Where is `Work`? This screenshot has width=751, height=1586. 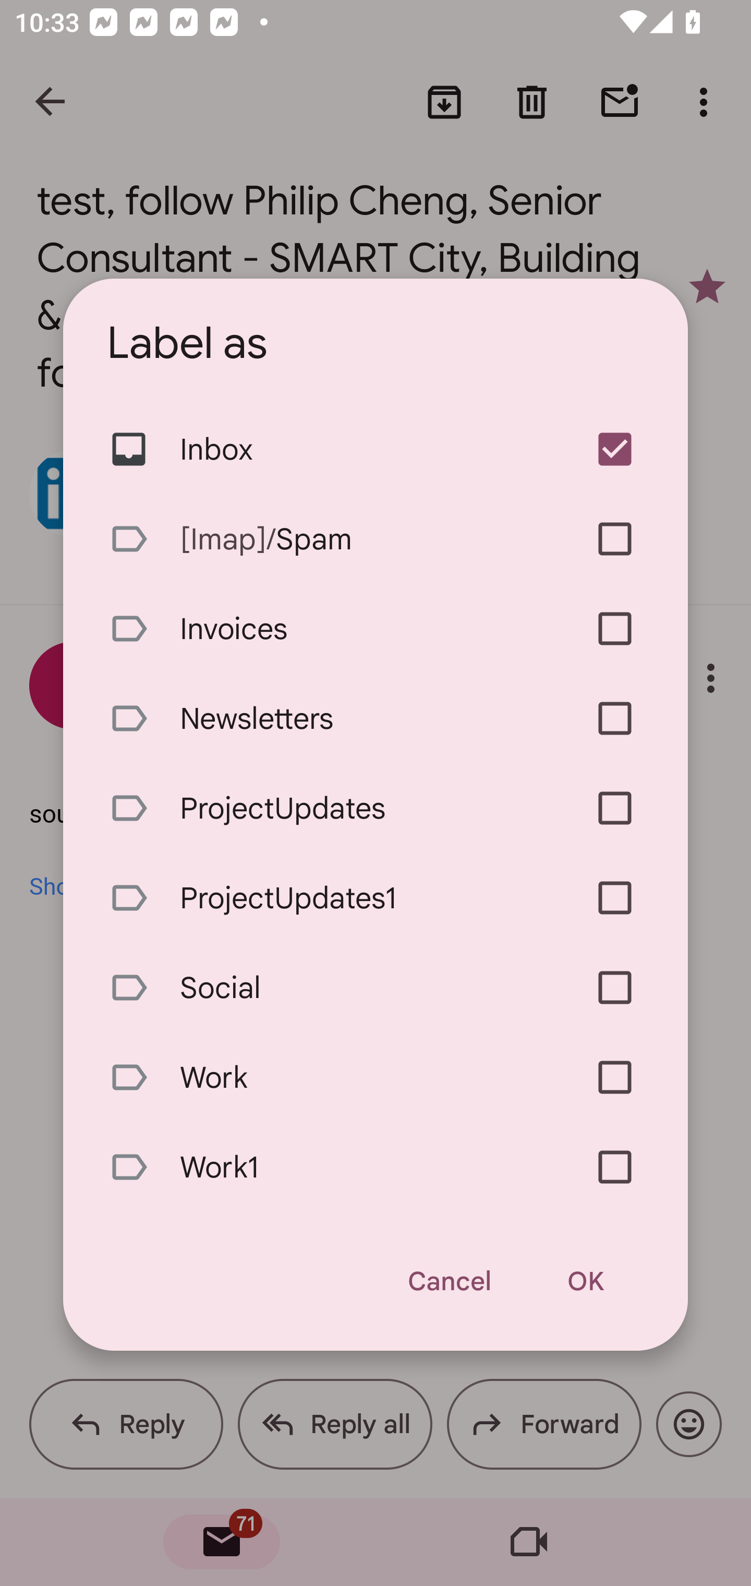 Work is located at coordinates (375, 1078).